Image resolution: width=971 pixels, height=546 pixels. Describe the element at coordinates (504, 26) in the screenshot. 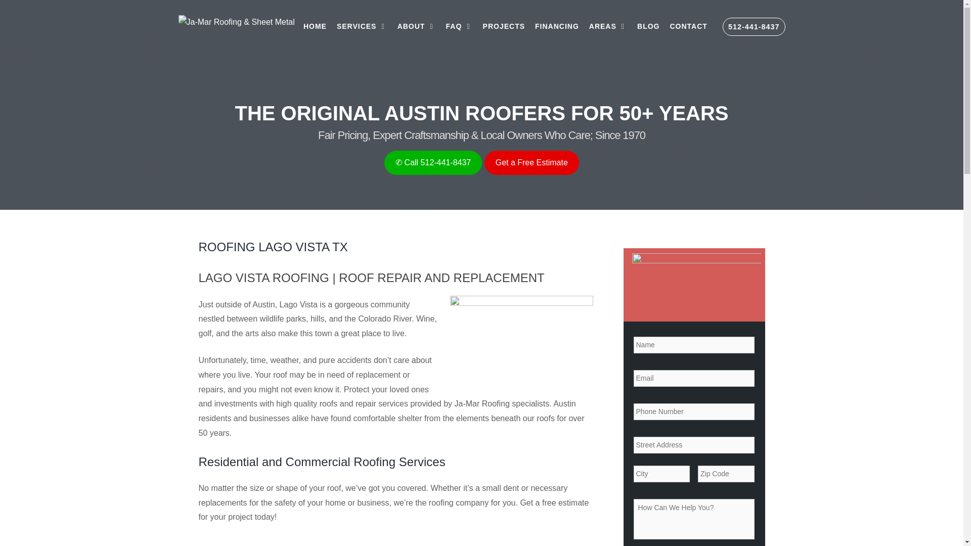

I see `PROJECTS` at that location.